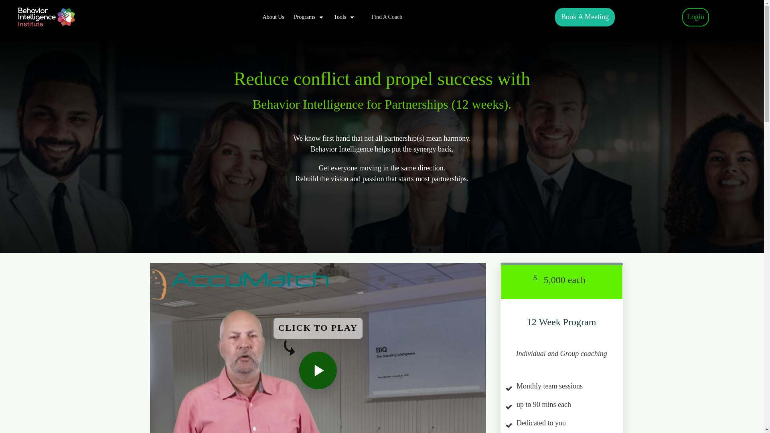  Describe the element at coordinates (387, 17) in the screenshot. I see `Find A Coach` at that location.